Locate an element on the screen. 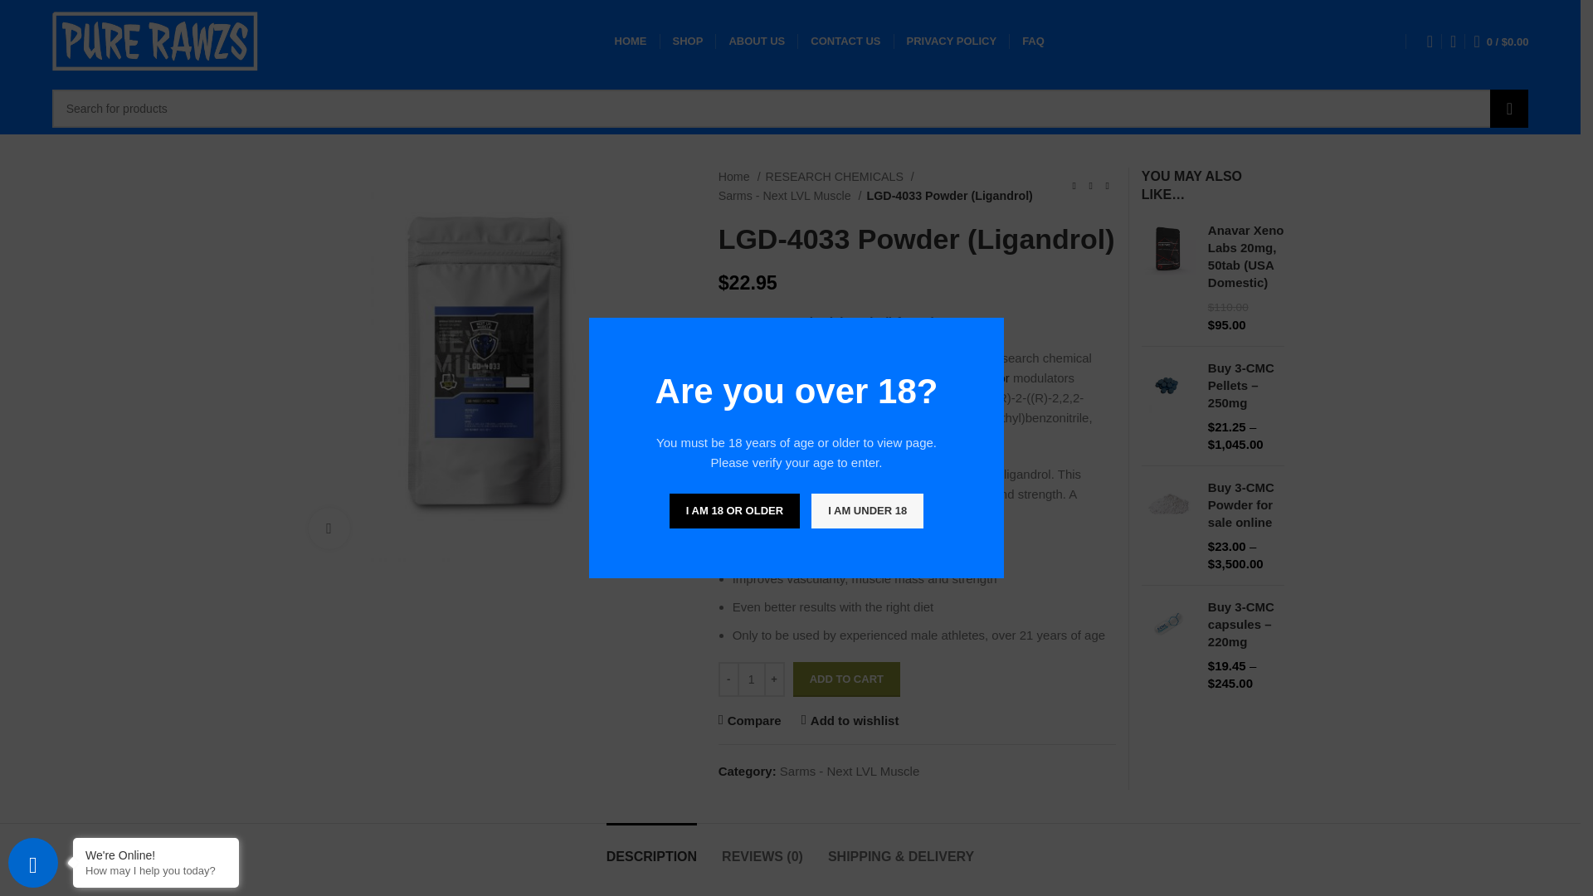 Image resolution: width=1593 pixels, height=896 pixels. Shopping cart is located at coordinates (1501, 41).